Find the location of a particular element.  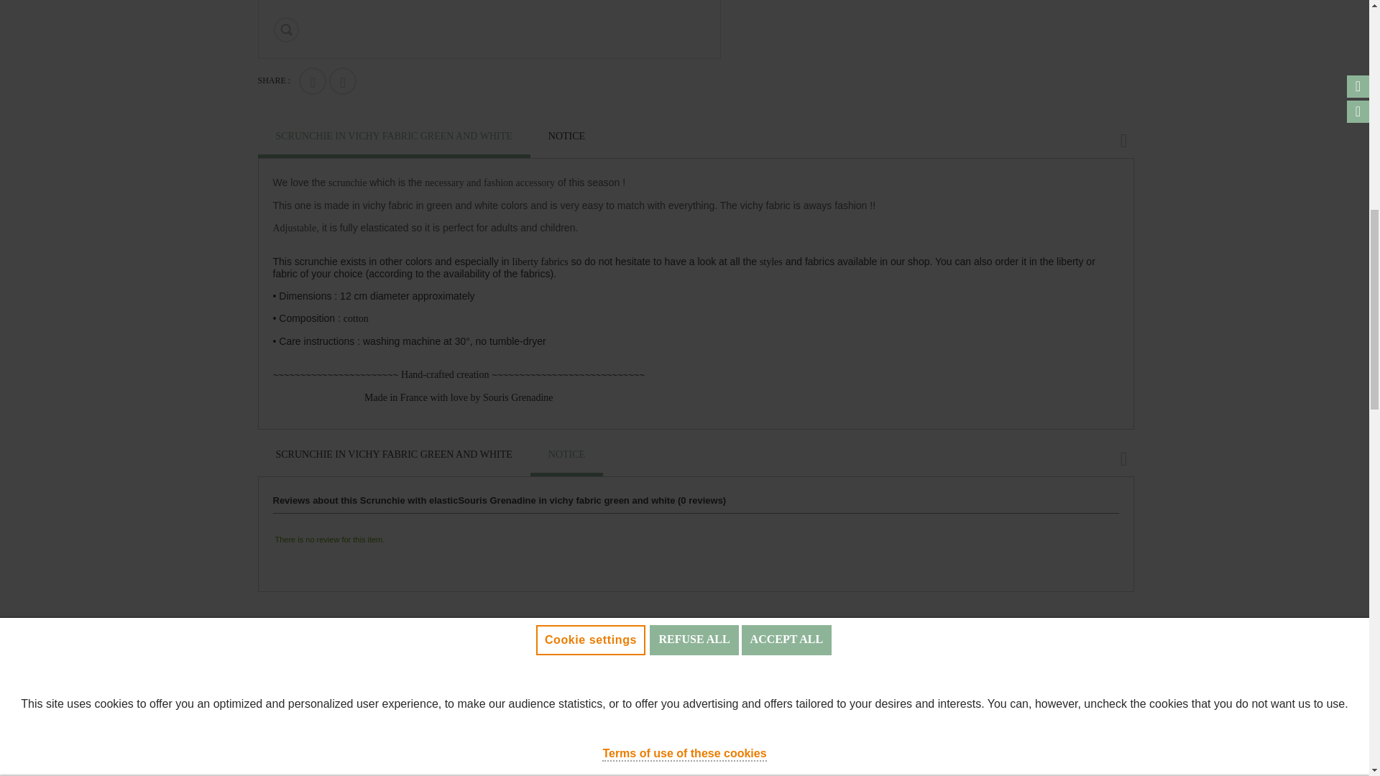

on is located at coordinates (32, 115).